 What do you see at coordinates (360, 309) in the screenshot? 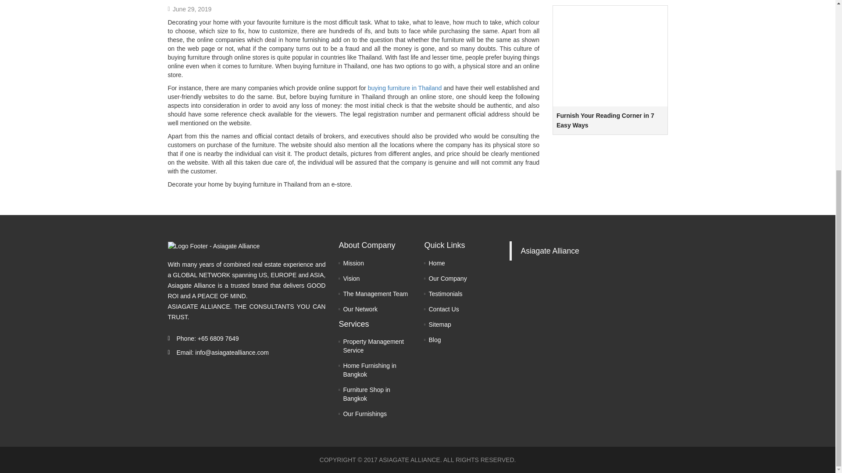
I see `Our Network` at bounding box center [360, 309].